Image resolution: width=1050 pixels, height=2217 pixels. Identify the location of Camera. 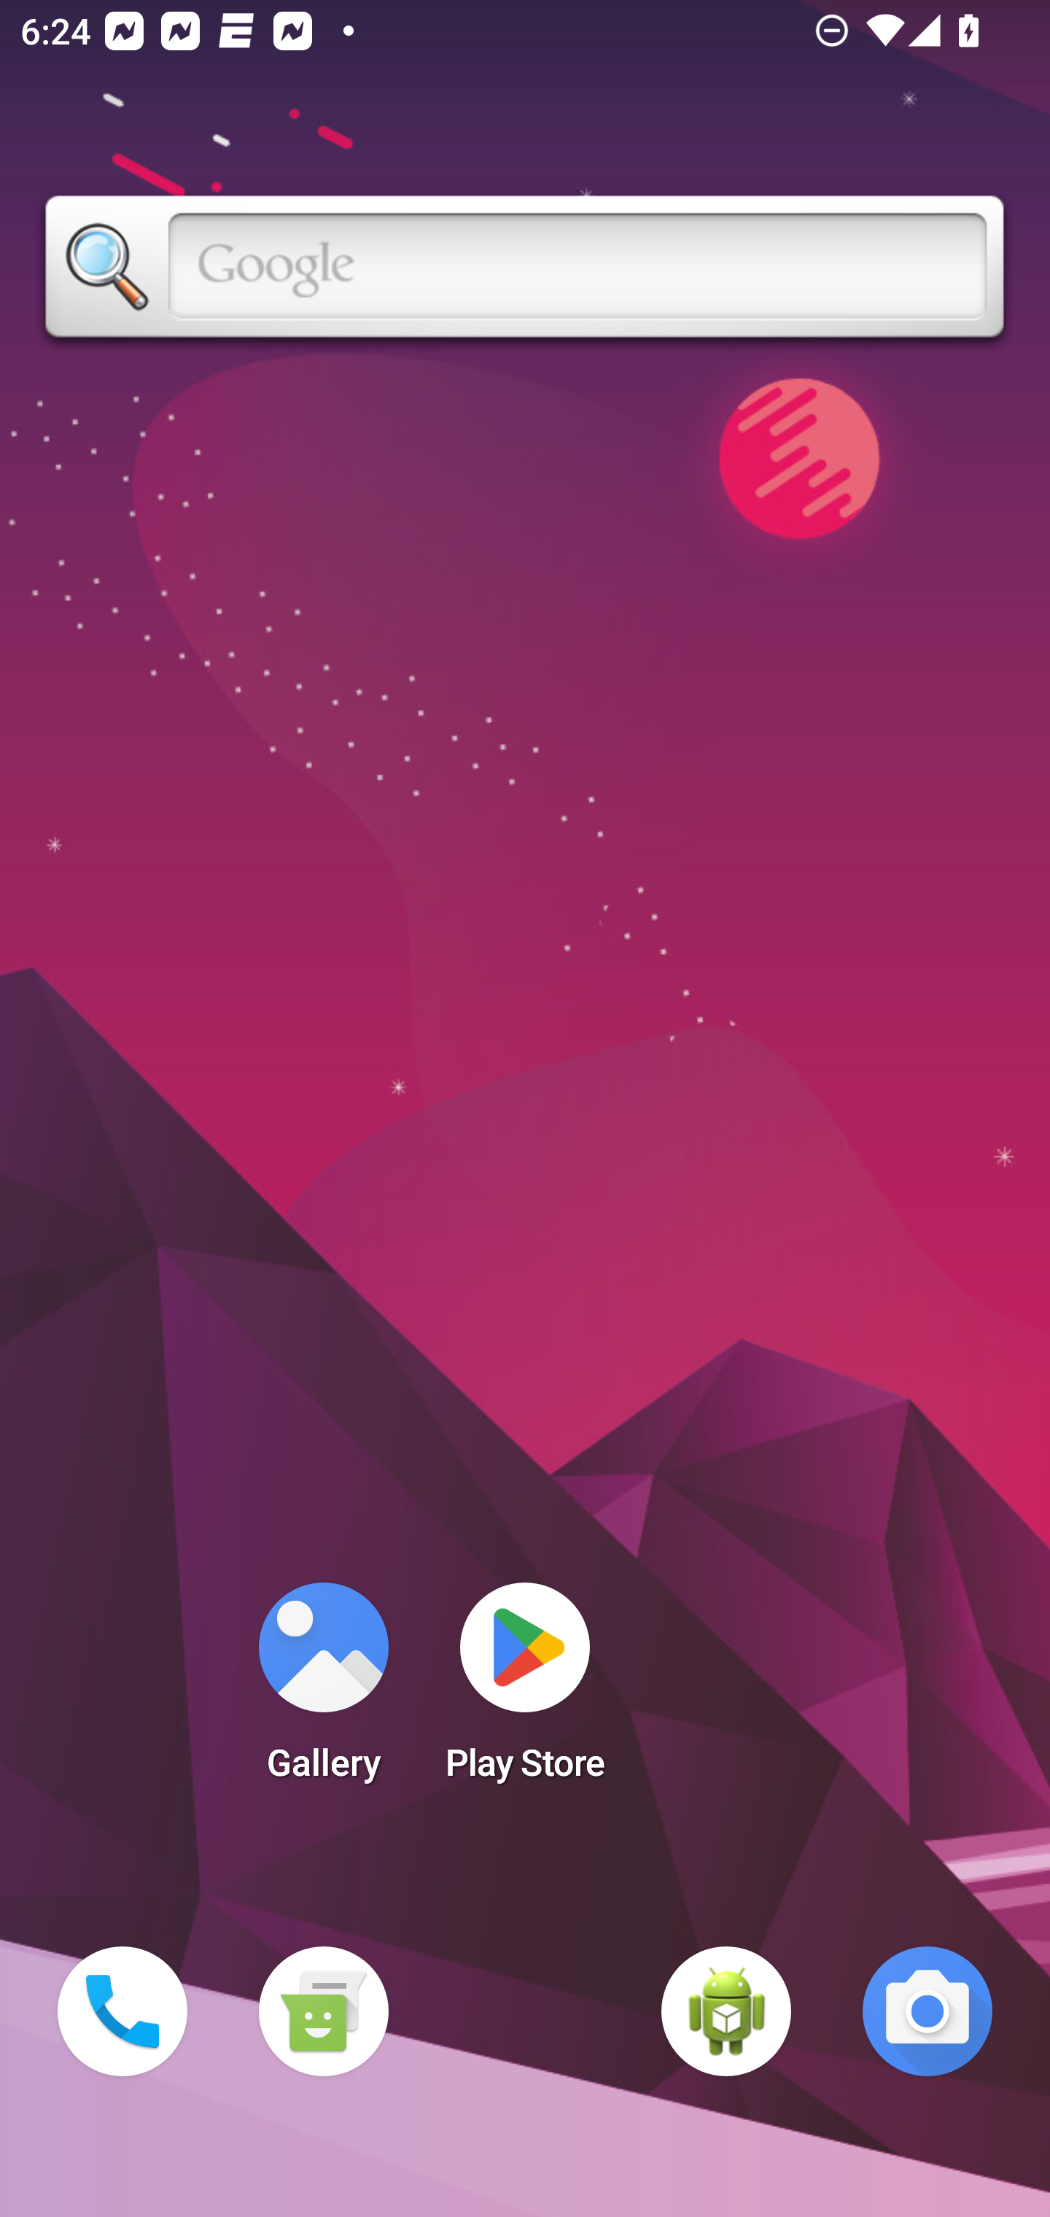
(927, 2011).